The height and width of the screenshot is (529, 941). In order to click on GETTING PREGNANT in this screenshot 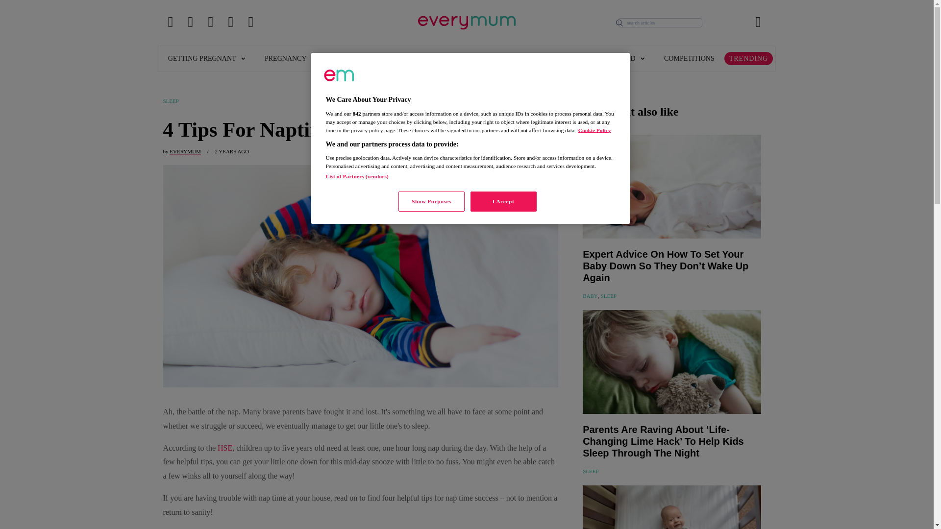, I will do `click(206, 58)`.